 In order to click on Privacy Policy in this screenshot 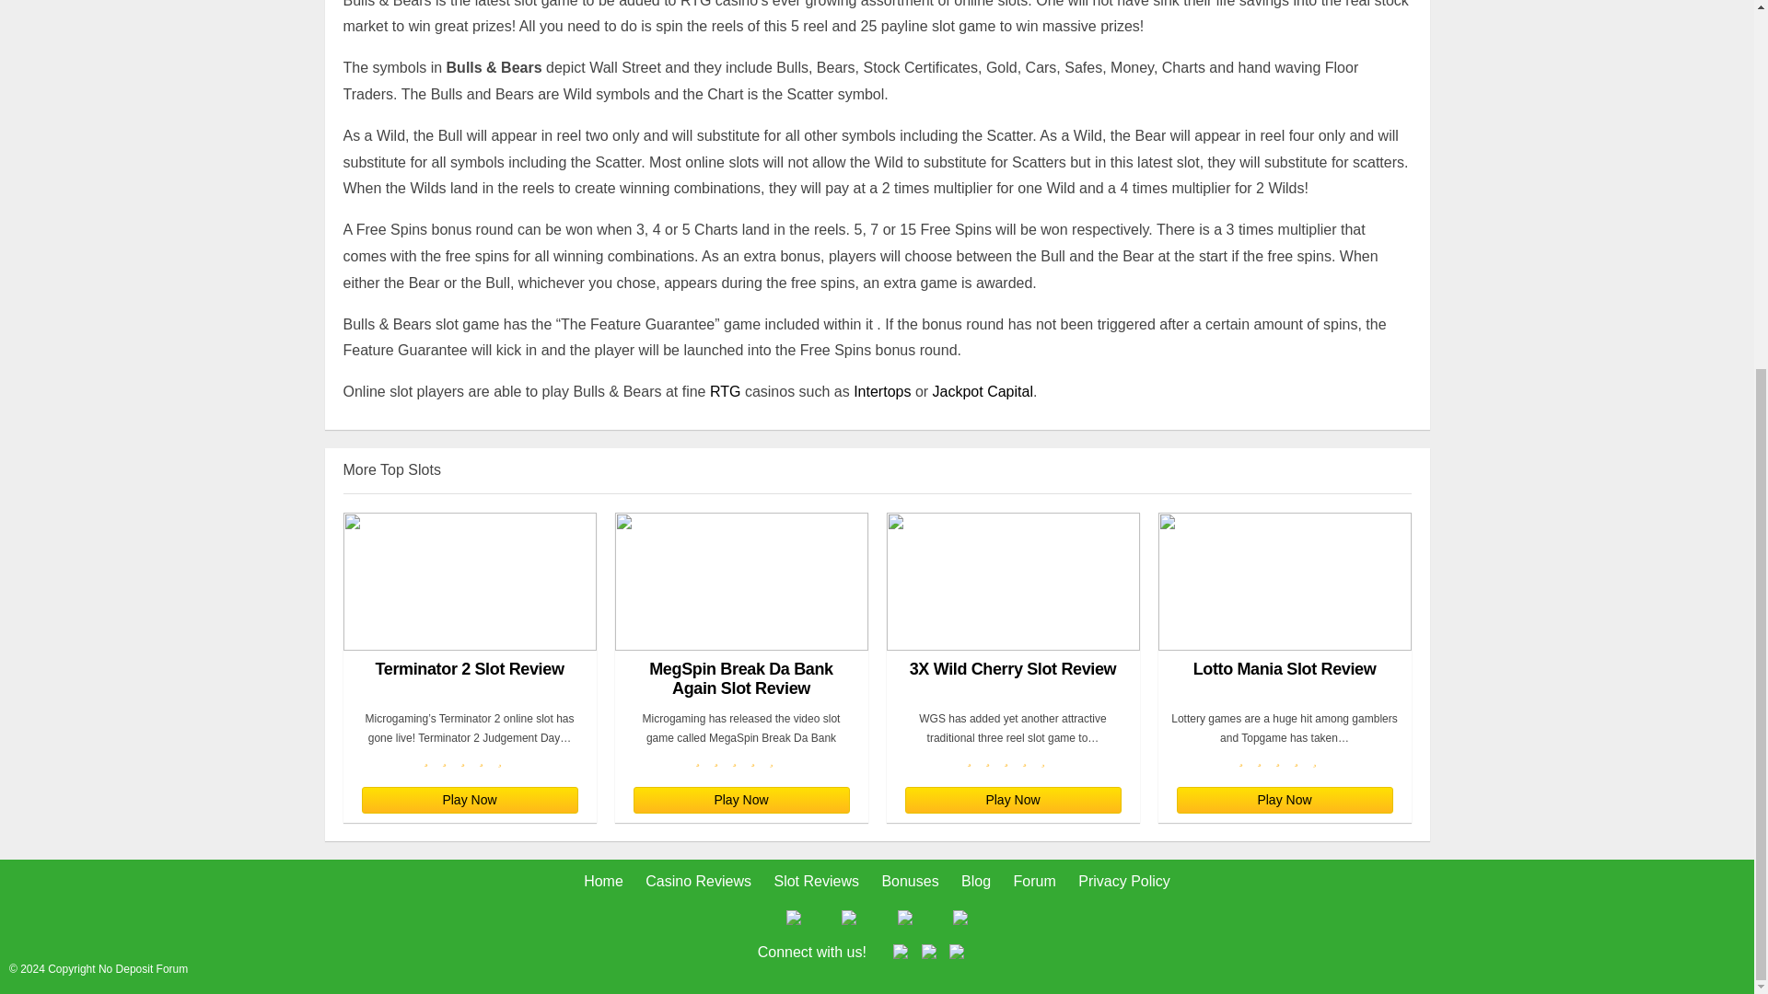, I will do `click(1124, 881)`.